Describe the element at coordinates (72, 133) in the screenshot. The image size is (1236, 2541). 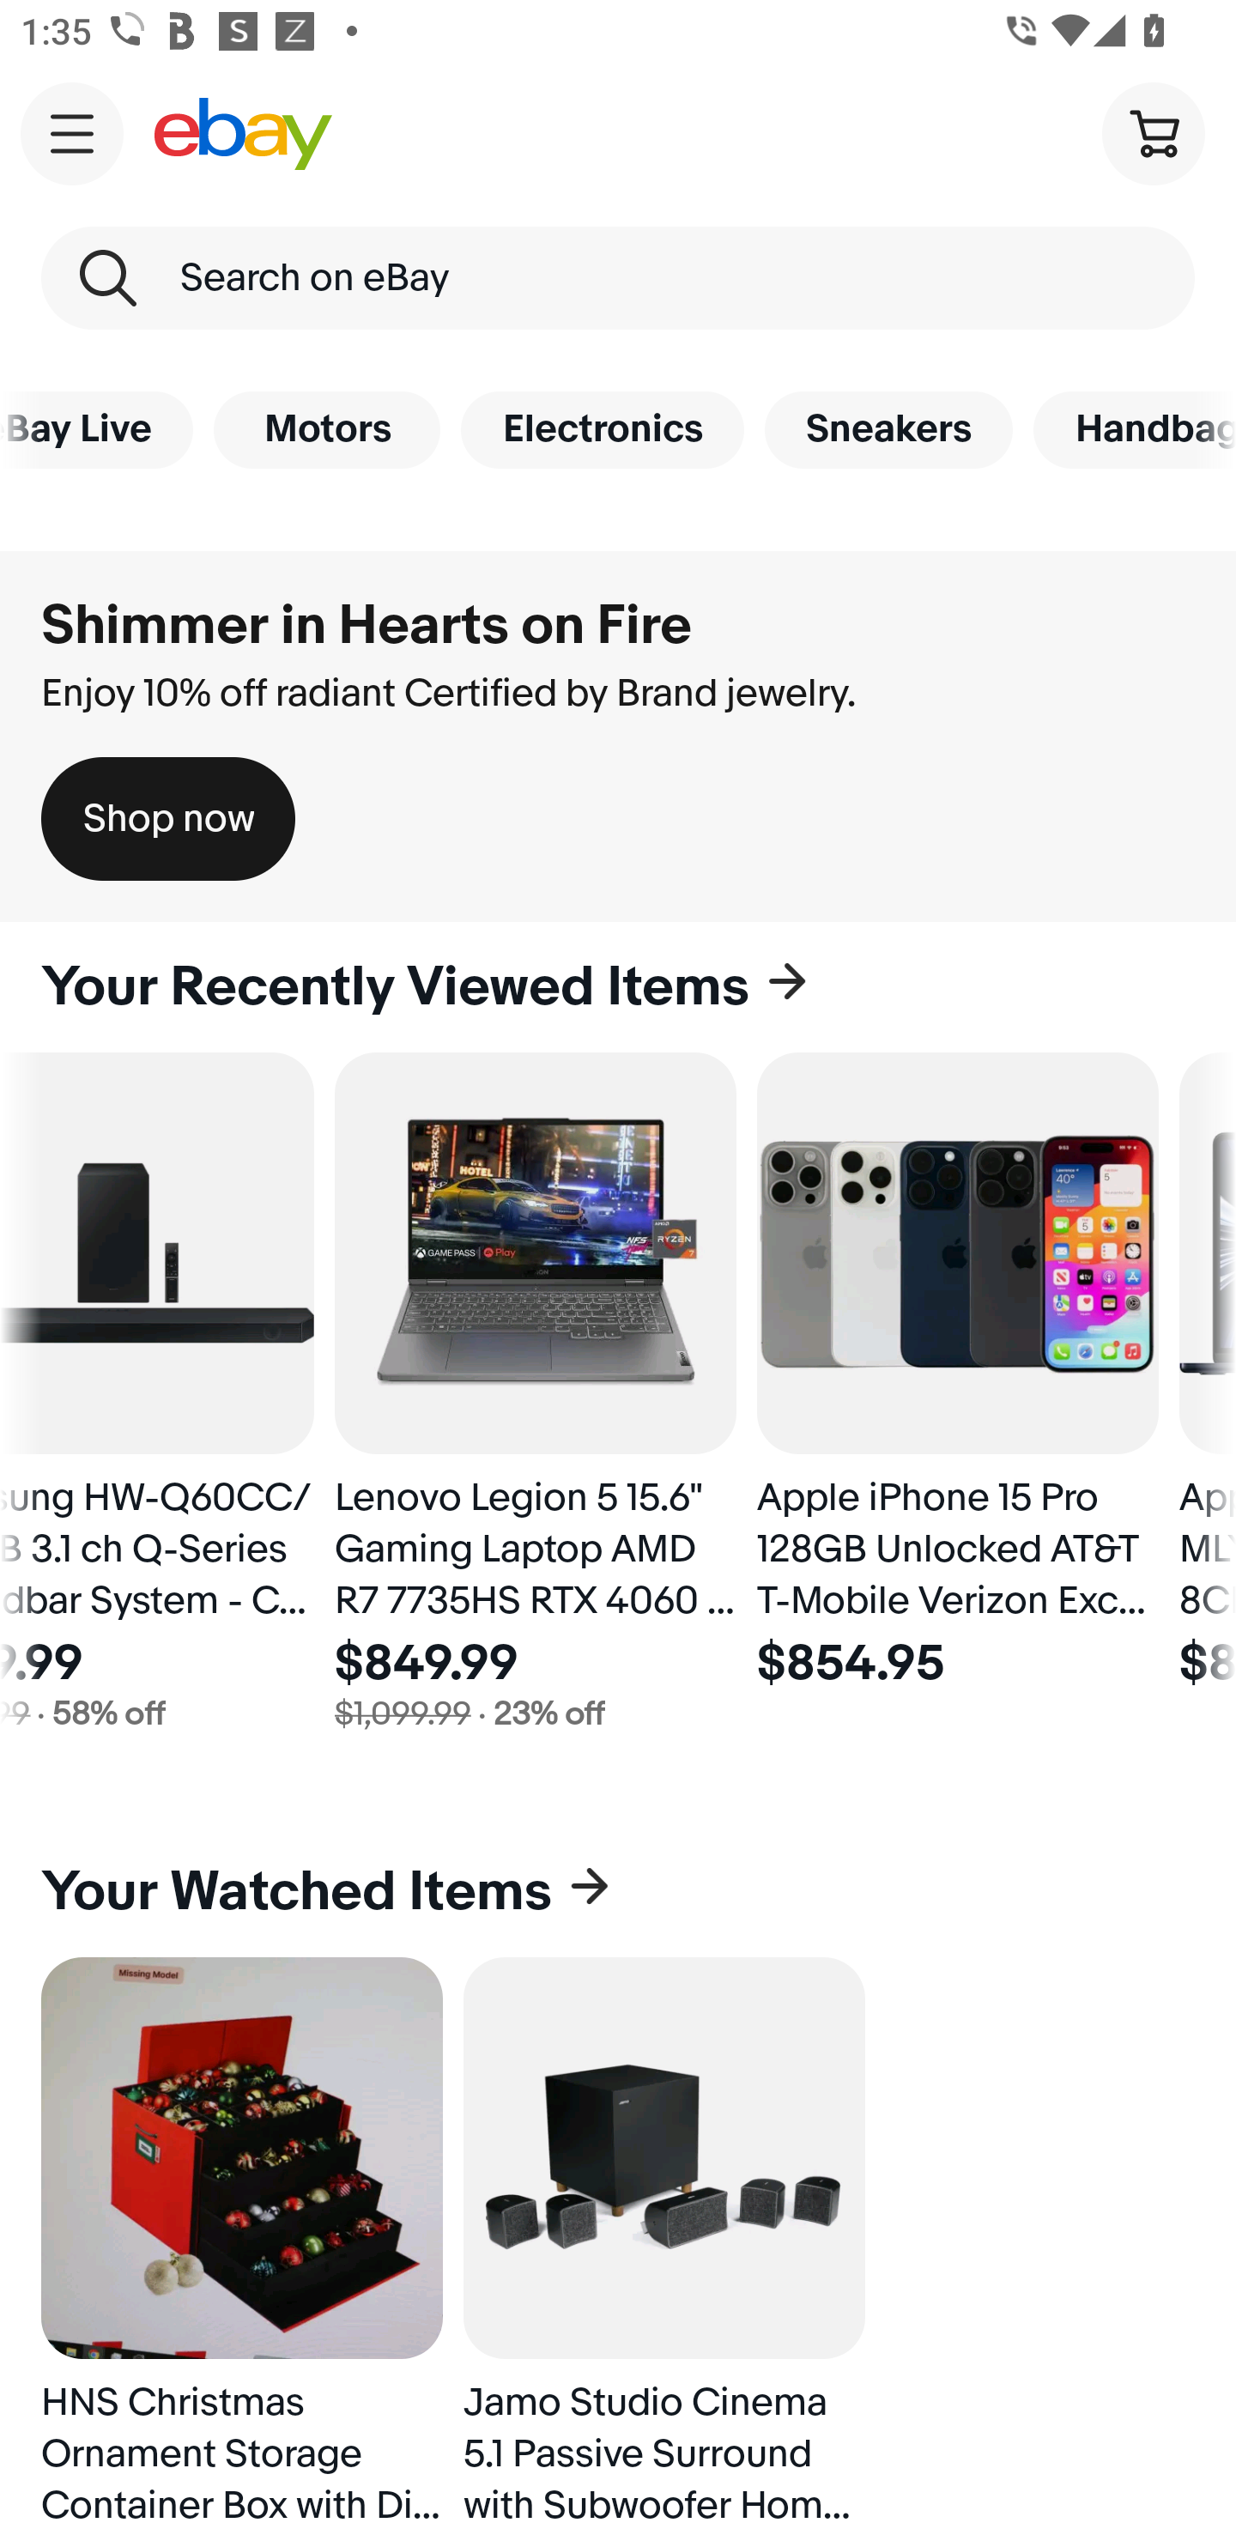
I see `Main navigation, open` at that location.